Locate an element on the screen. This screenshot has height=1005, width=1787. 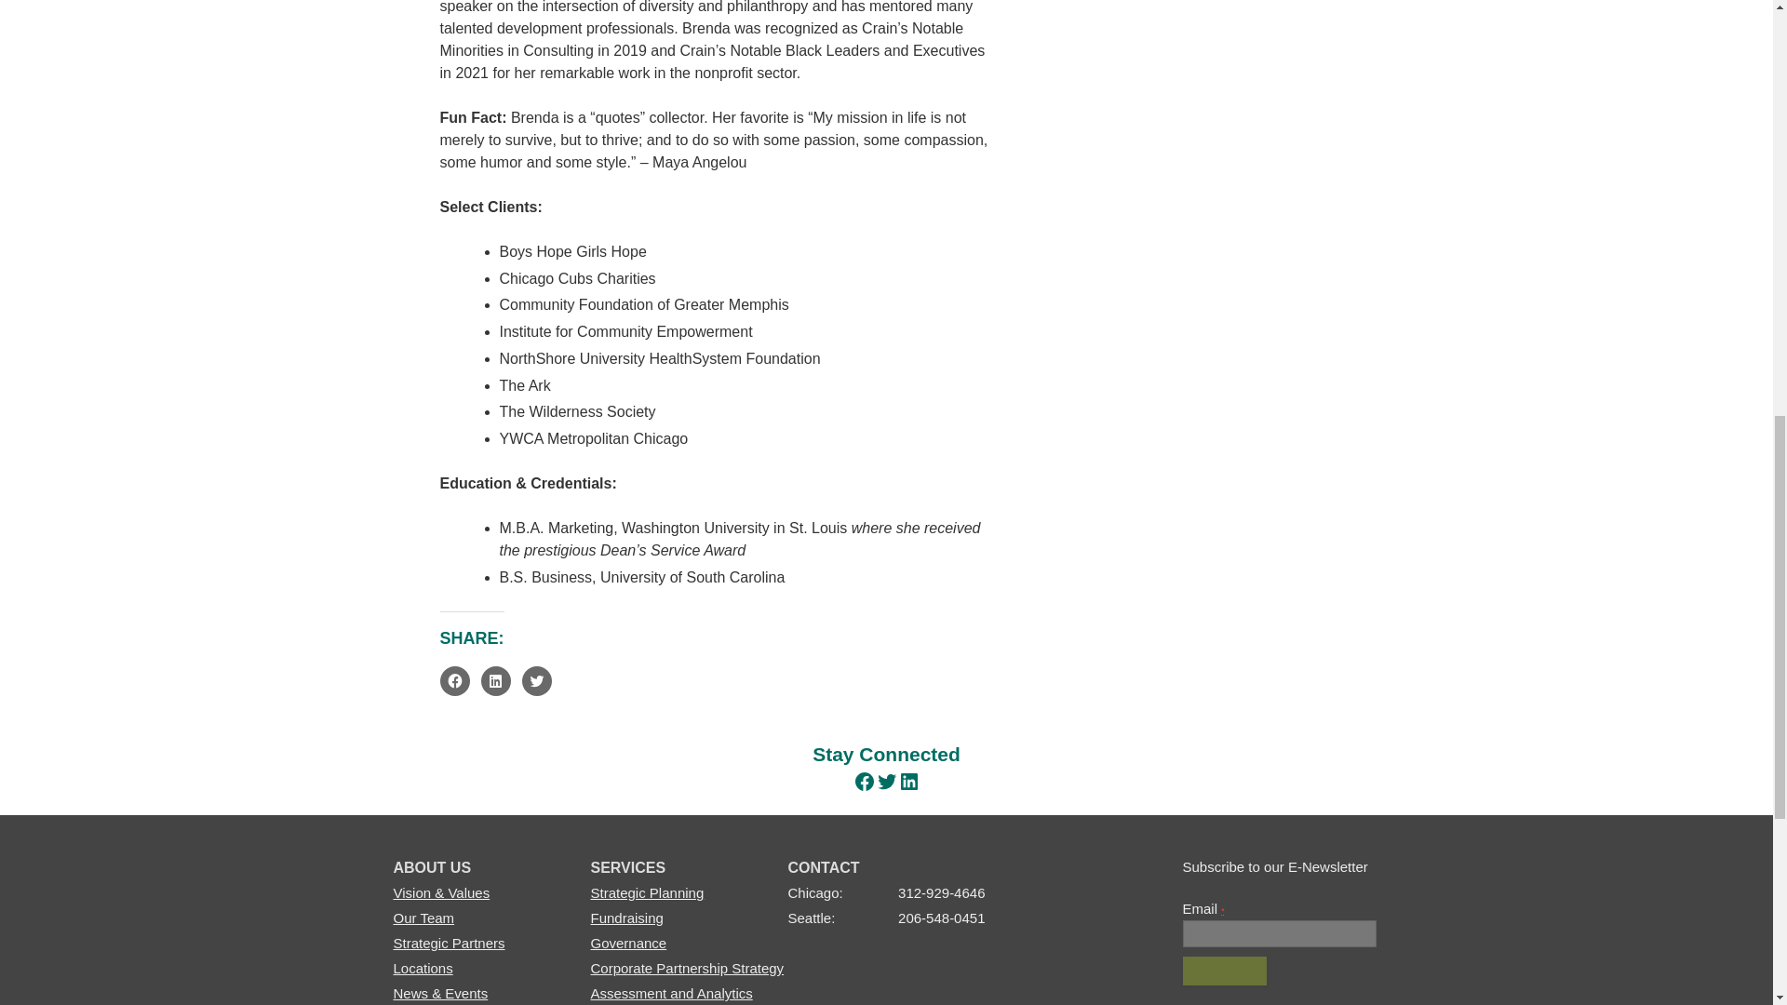
Click to share on LinkedIn is located at coordinates (495, 681).